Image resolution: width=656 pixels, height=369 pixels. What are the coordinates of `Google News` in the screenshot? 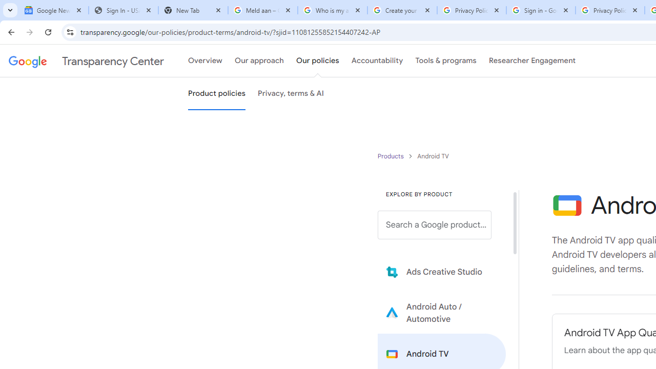 It's located at (53, 10).